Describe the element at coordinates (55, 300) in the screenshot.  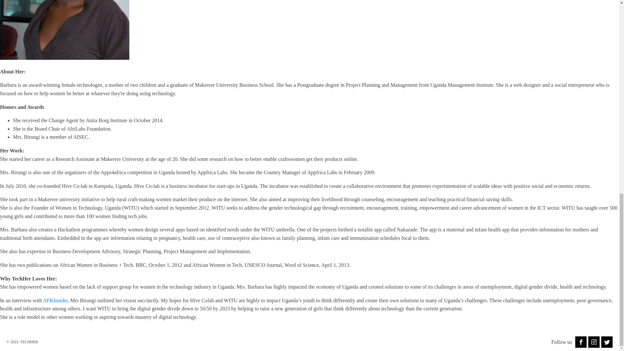
I see `AFKInsider` at that location.